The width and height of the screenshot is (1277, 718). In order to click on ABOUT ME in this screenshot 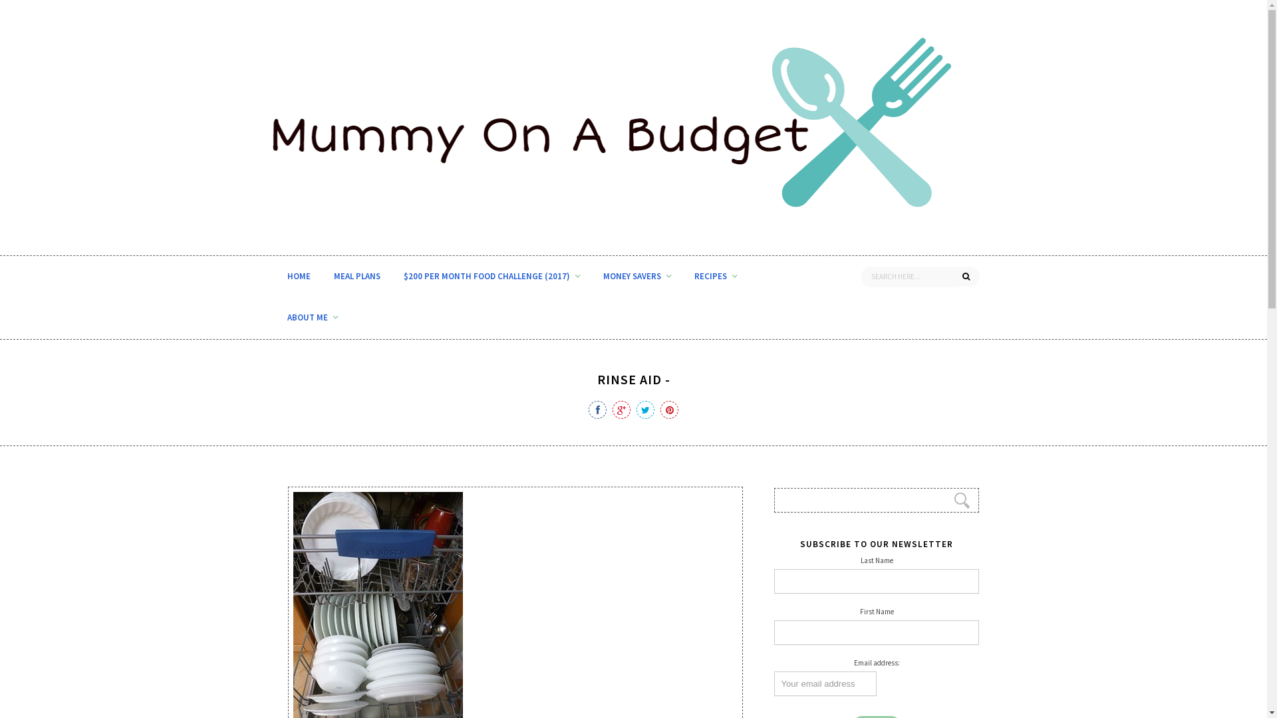, I will do `click(312, 318)`.